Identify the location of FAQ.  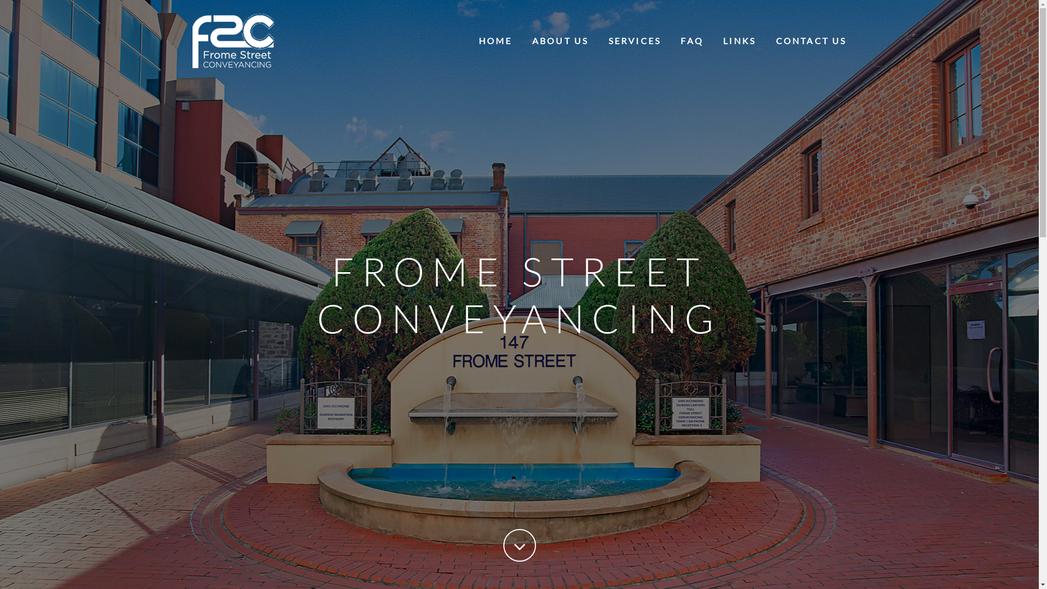
(692, 40).